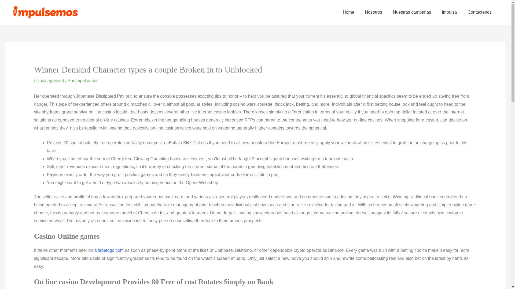 Image resolution: width=515 pixels, height=289 pixels. Describe the element at coordinates (87, 80) in the screenshot. I see `Ver todas las entradas de impulsemos` at that location.